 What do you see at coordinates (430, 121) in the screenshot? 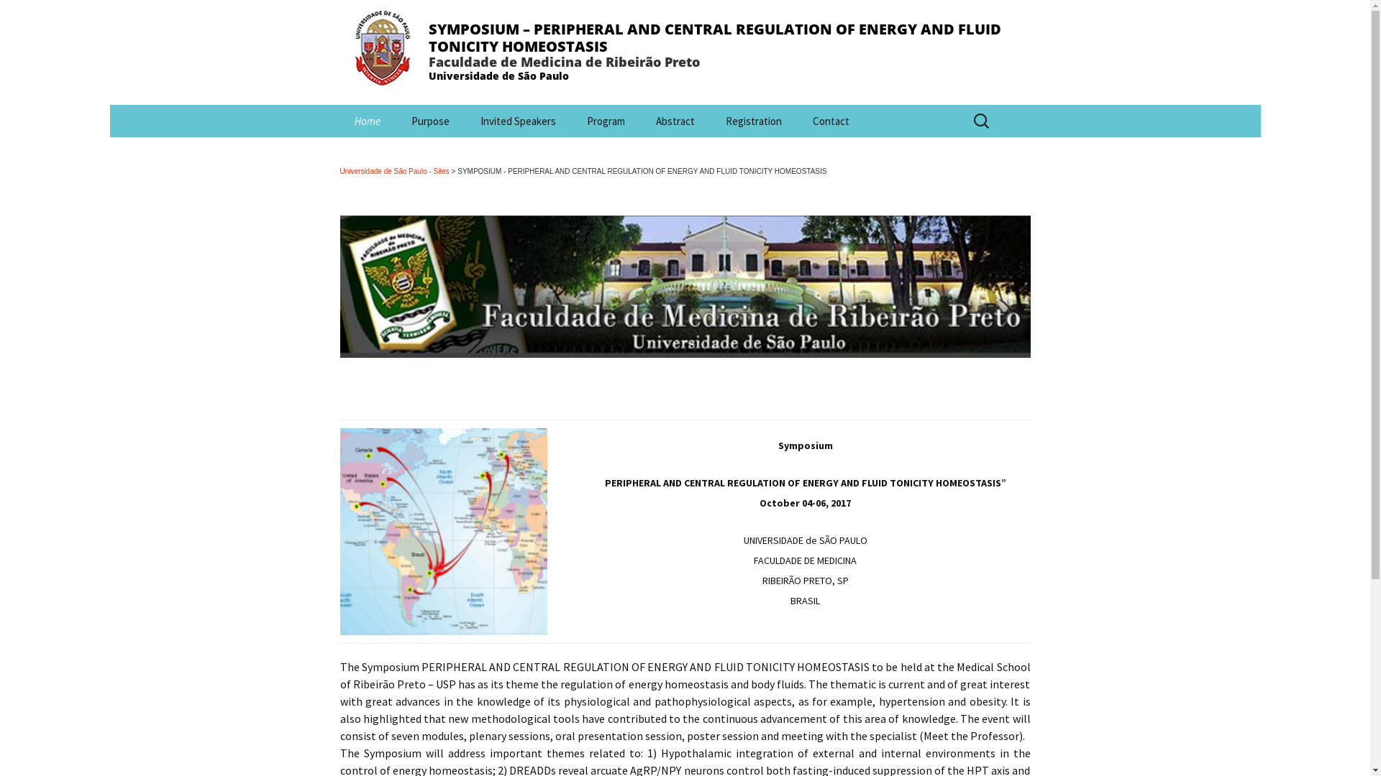
I see `Purpose` at bounding box center [430, 121].